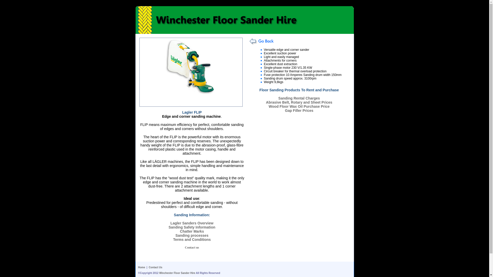  Describe the element at coordinates (192, 227) in the screenshot. I see `Sanding Machine Safety Information` at that location.